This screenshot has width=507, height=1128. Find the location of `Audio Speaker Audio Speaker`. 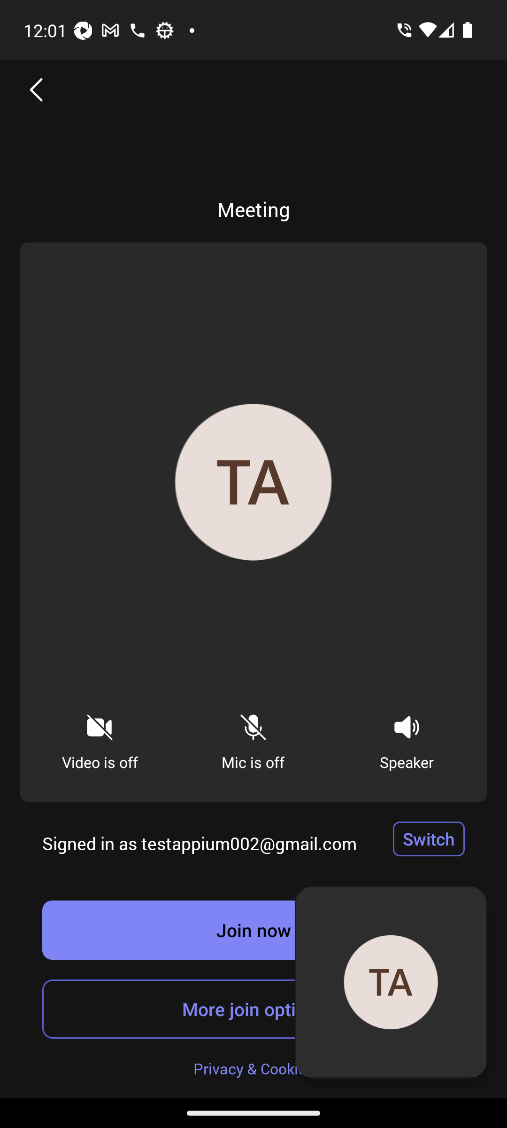

Audio Speaker Audio Speaker is located at coordinates (407, 738).